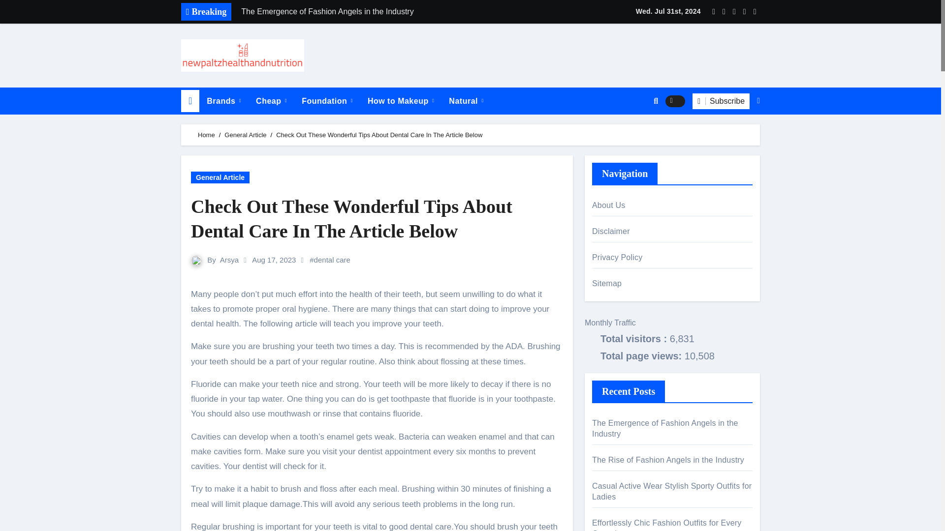 The height and width of the screenshot is (531, 945). Describe the element at coordinates (327, 101) in the screenshot. I see `Foundation` at that location.